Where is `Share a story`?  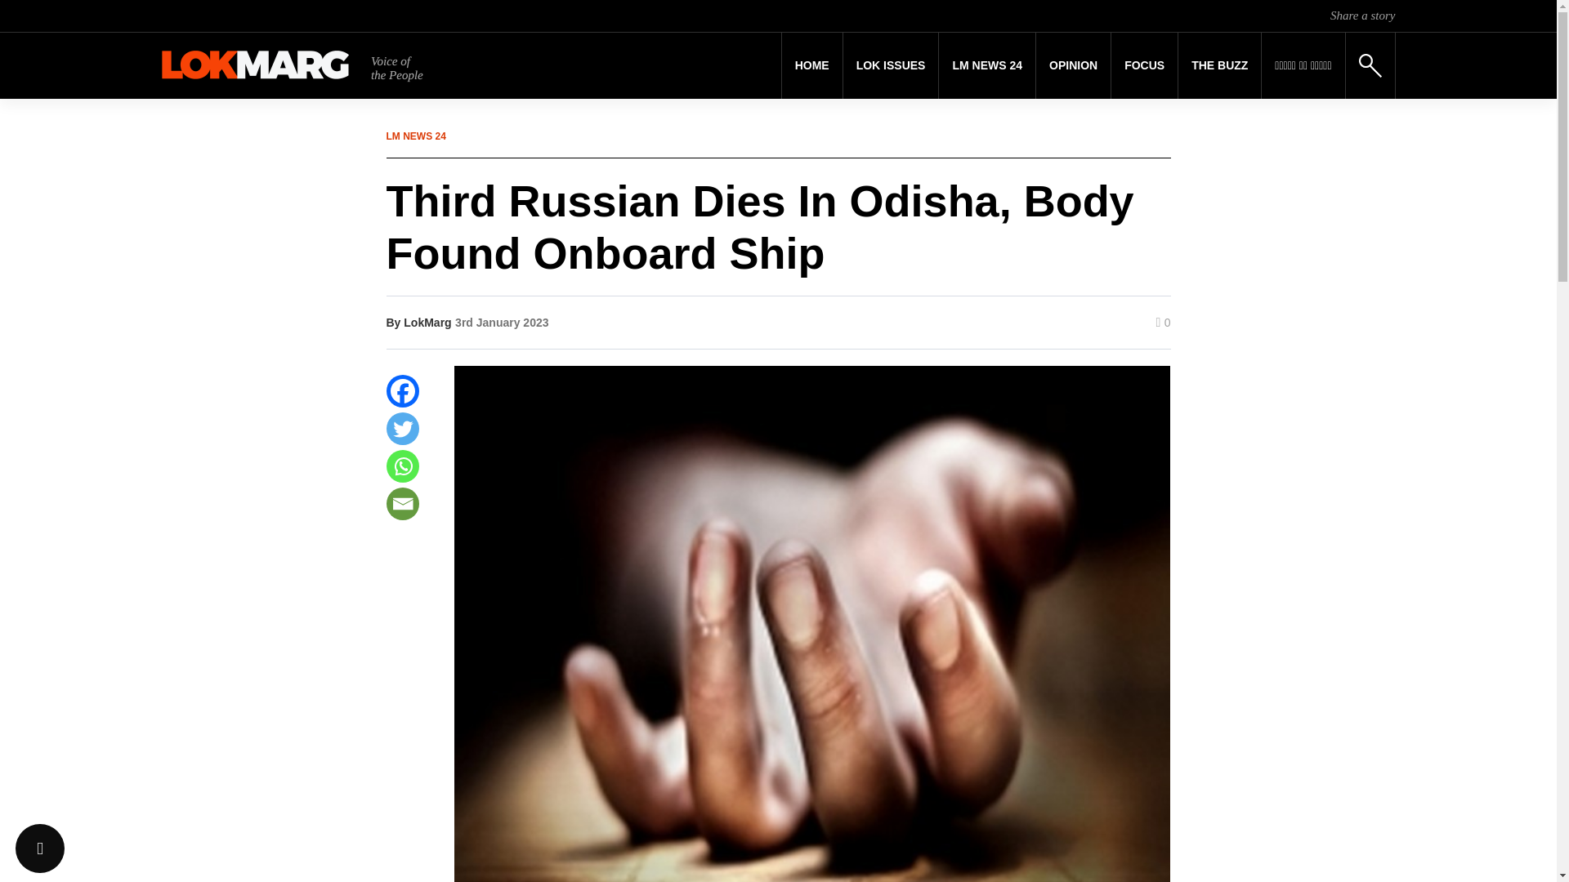 Share a story is located at coordinates (1362, 15).